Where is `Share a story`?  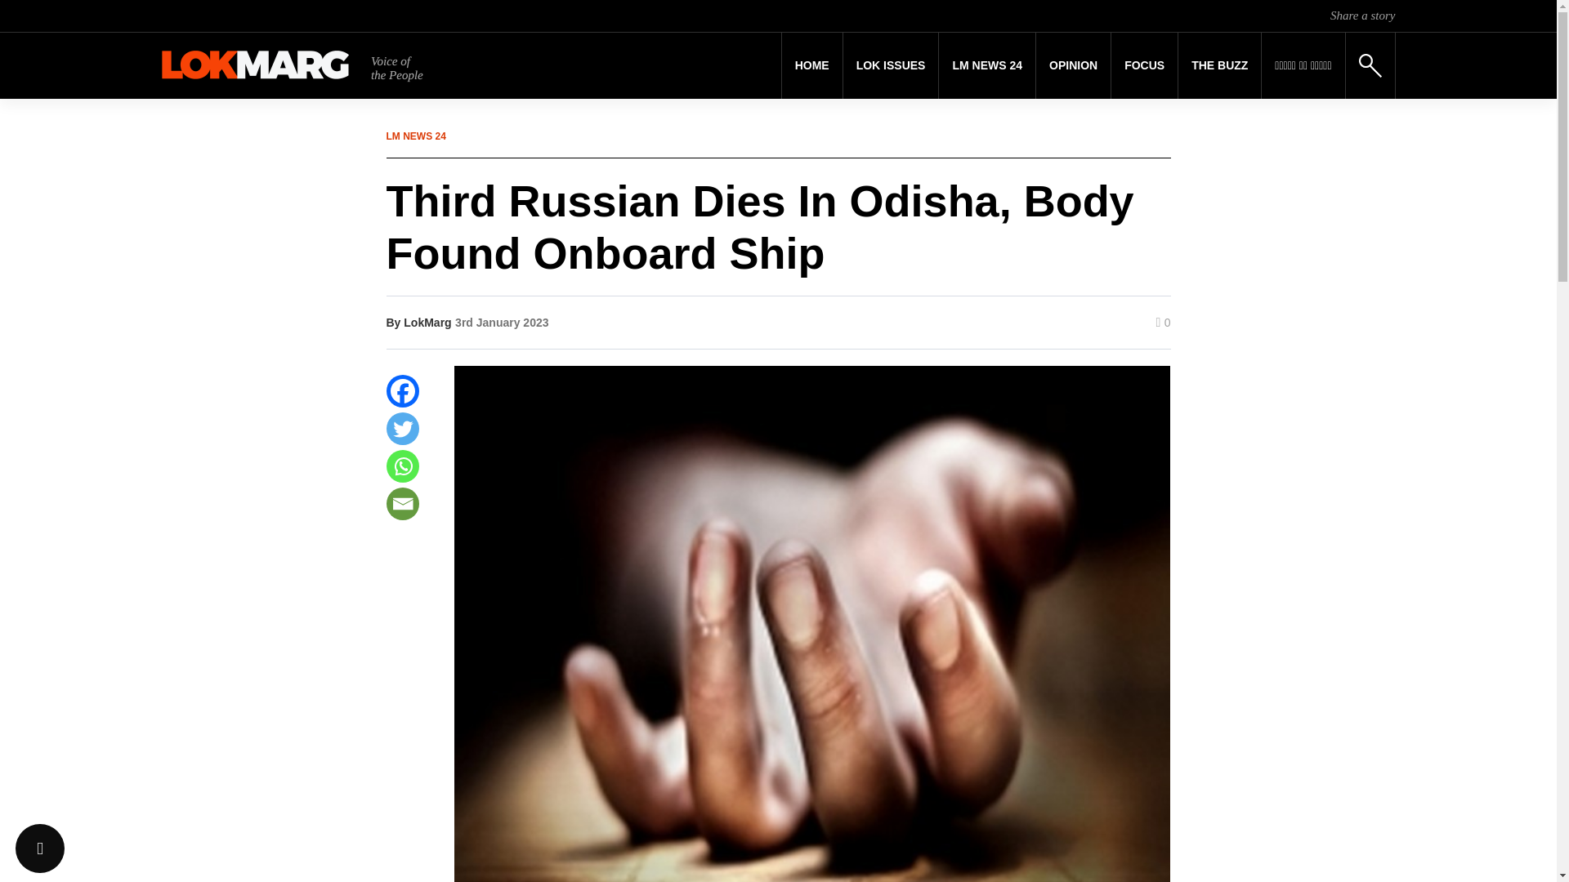 Share a story is located at coordinates (1362, 15).